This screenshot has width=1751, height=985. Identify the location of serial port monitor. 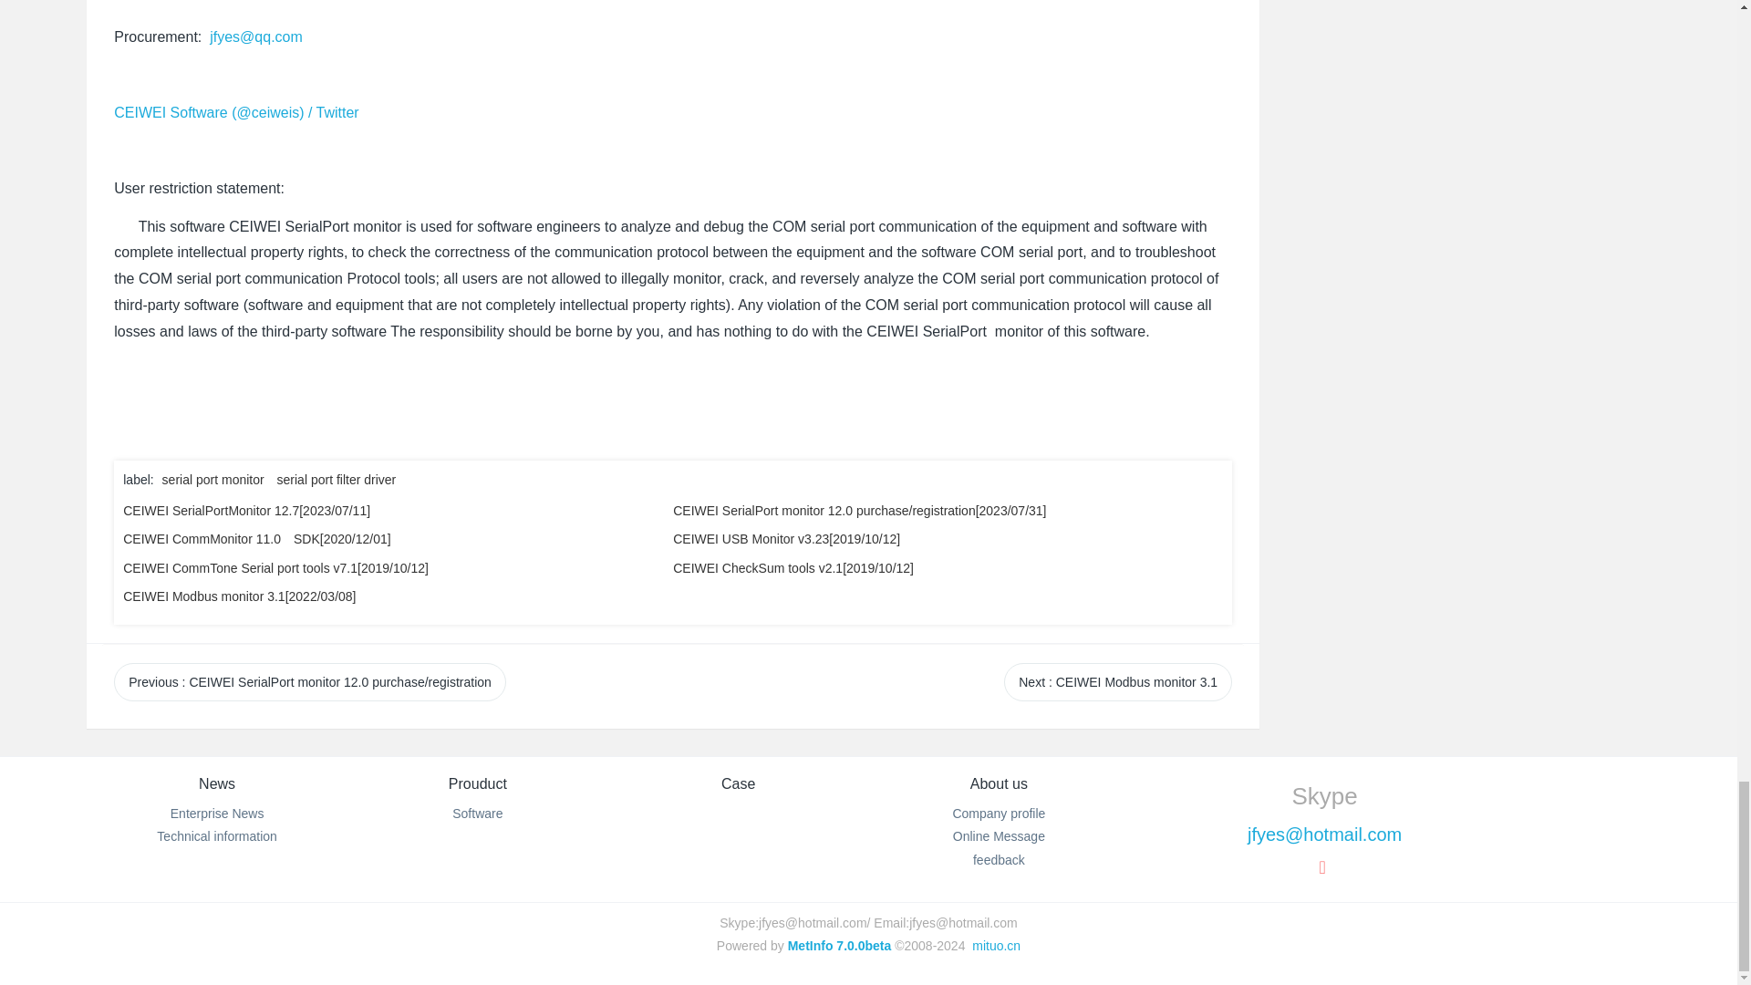
(213, 480).